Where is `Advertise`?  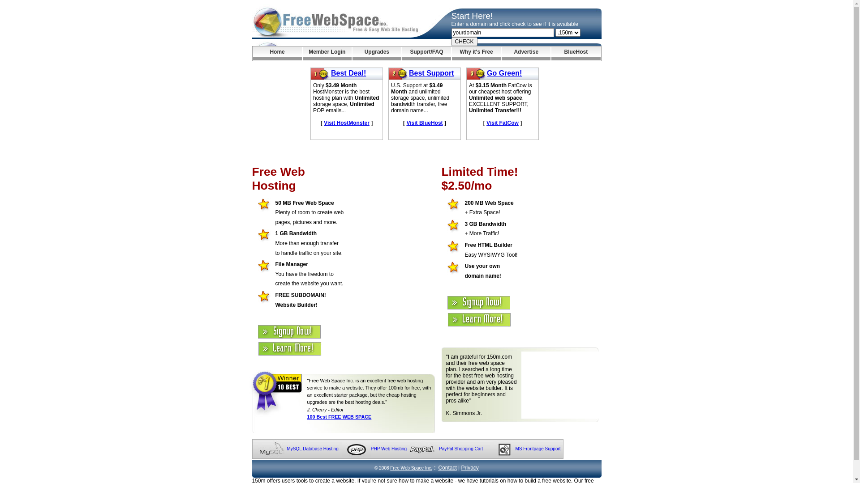
Advertise is located at coordinates (526, 54).